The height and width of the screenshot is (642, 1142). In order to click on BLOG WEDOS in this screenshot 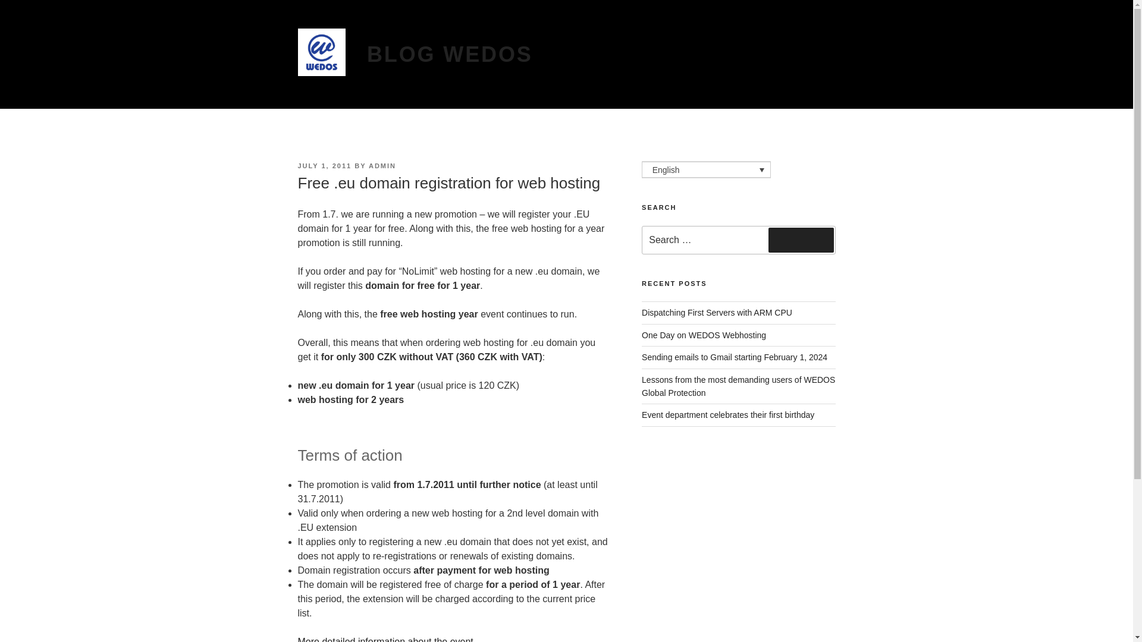, I will do `click(450, 55)`.